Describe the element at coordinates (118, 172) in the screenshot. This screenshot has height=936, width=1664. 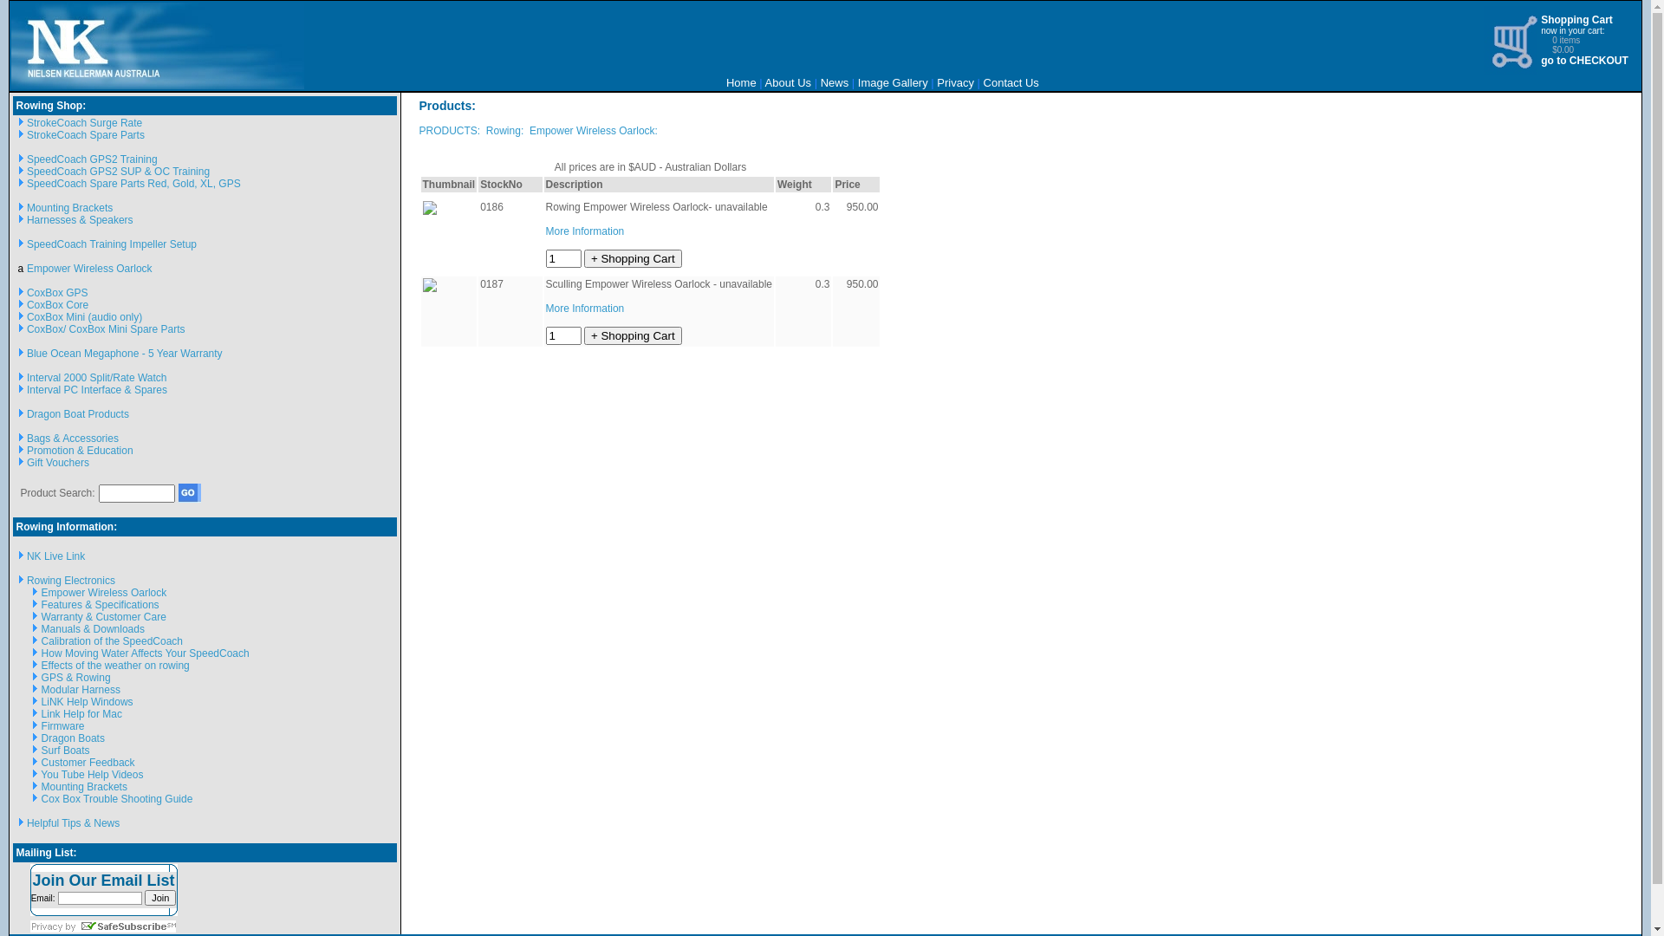
I see `SpeedCoach GPS2 SUP & OC Training` at that location.